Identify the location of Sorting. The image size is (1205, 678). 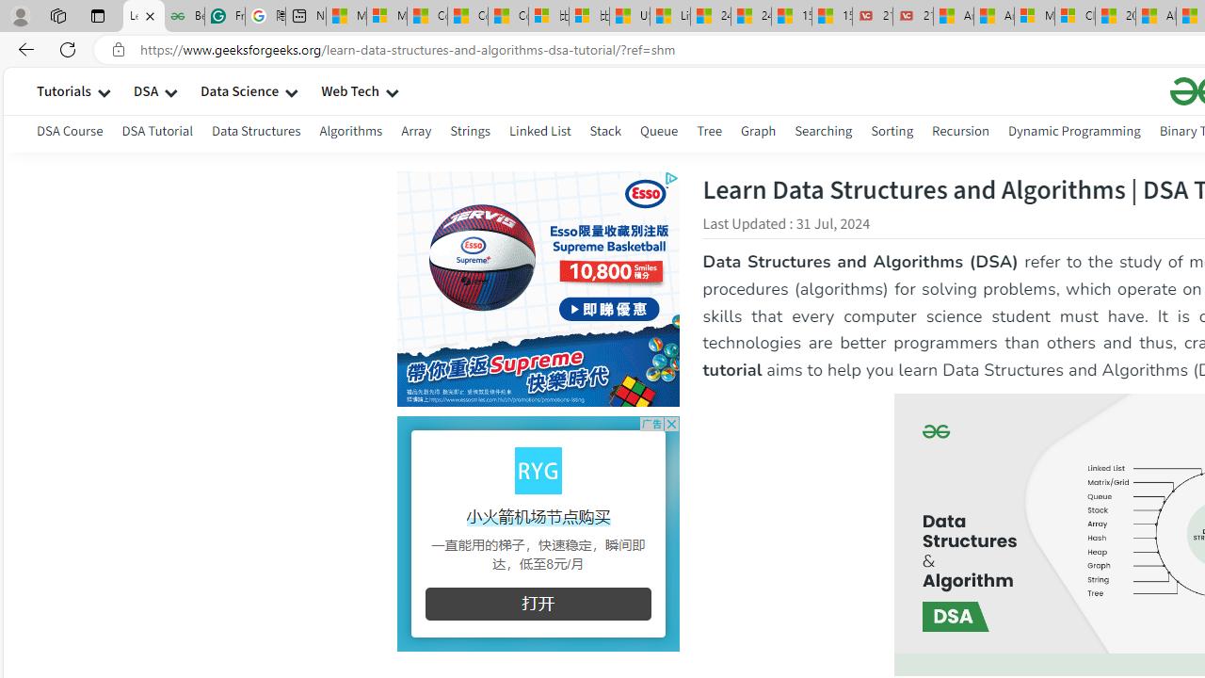
(892, 134).